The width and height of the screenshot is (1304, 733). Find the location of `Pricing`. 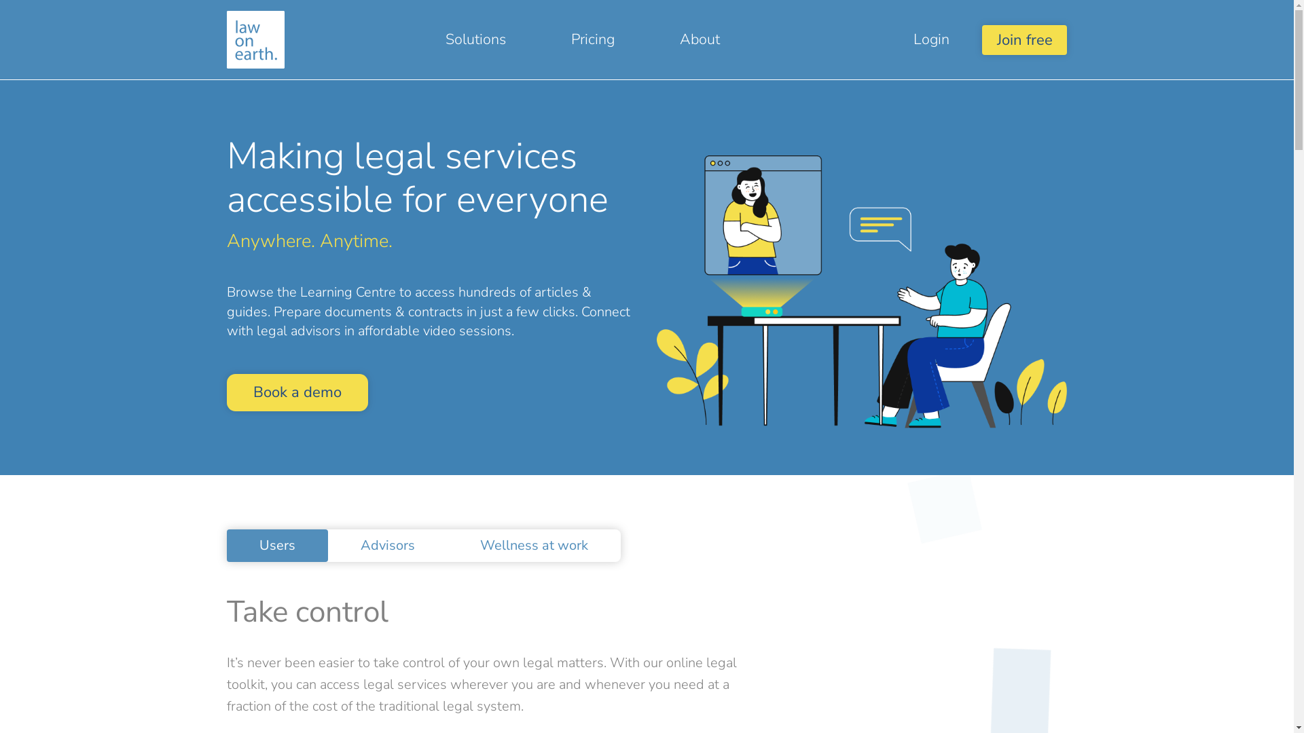

Pricing is located at coordinates (593, 39).